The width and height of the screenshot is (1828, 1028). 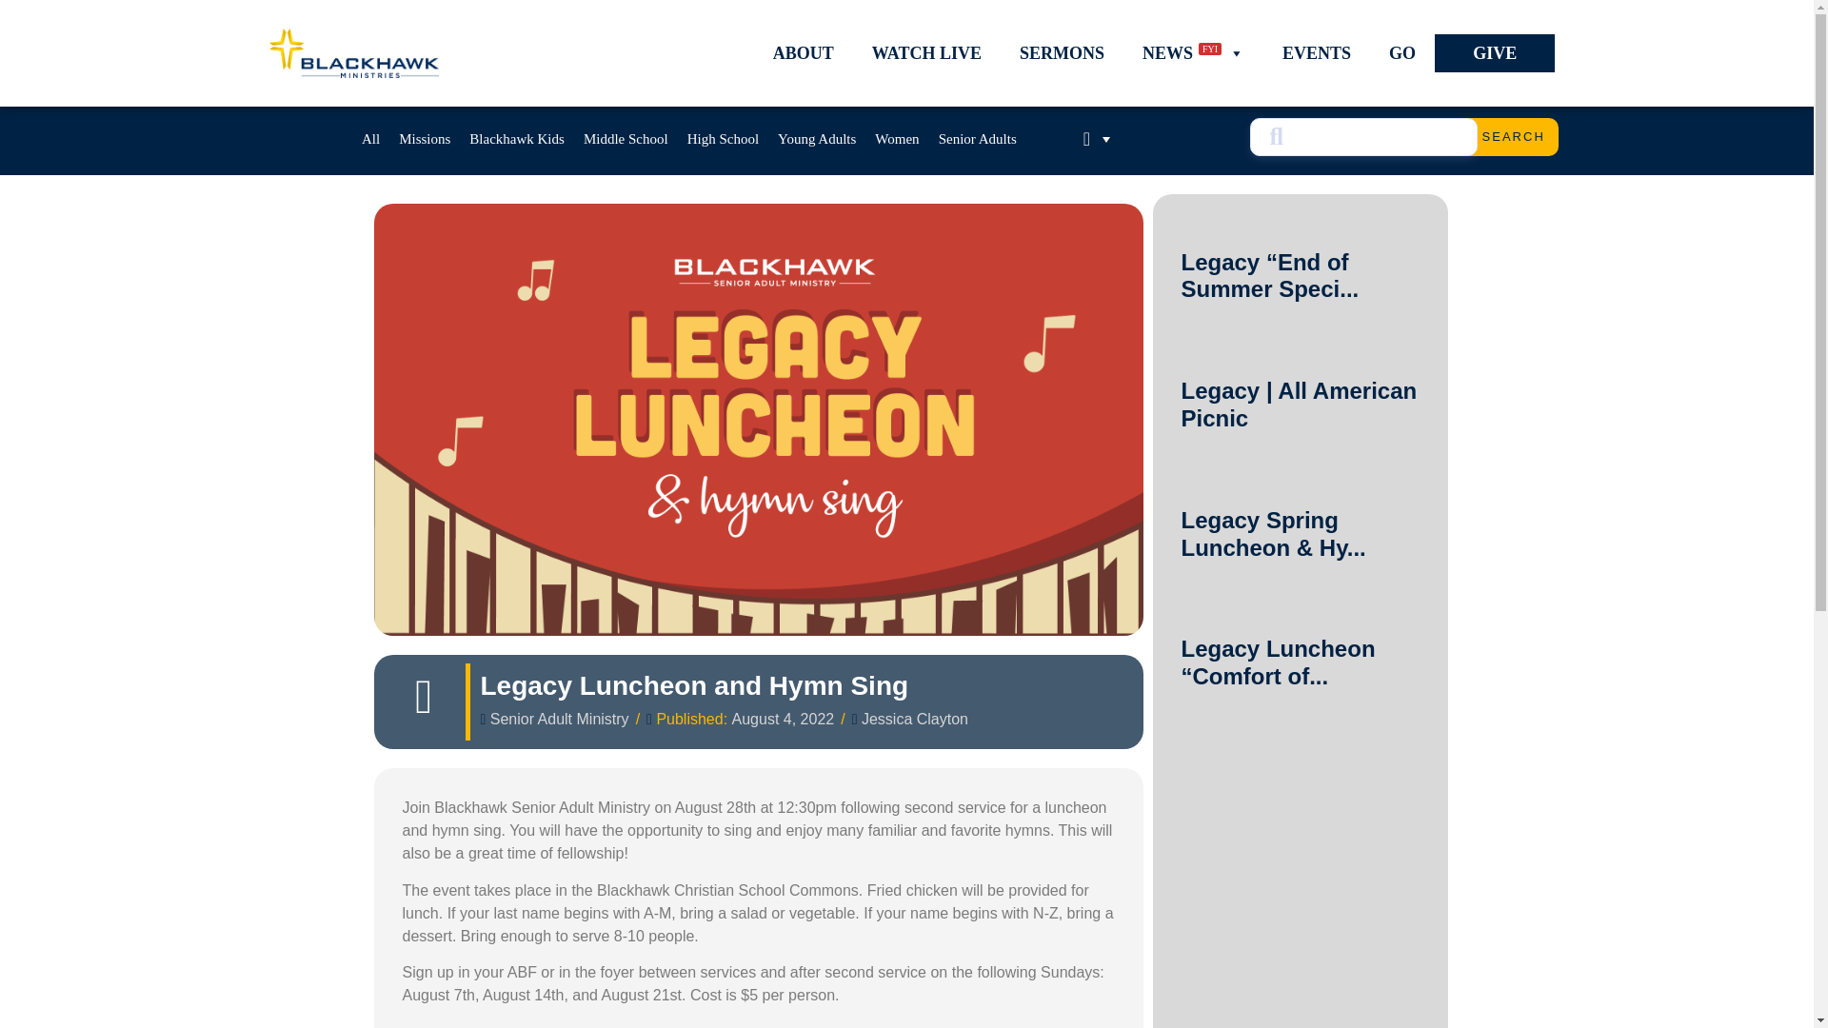 I want to click on Women, so click(x=897, y=139).